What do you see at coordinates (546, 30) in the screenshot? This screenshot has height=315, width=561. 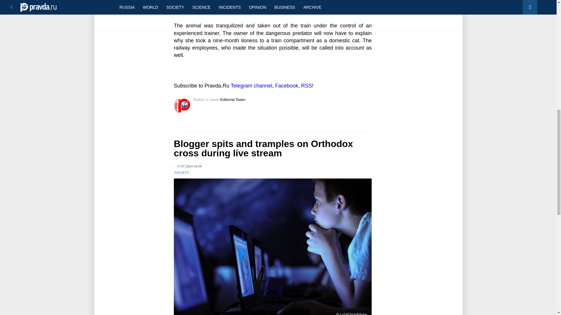 I see `Back to top` at bounding box center [546, 30].